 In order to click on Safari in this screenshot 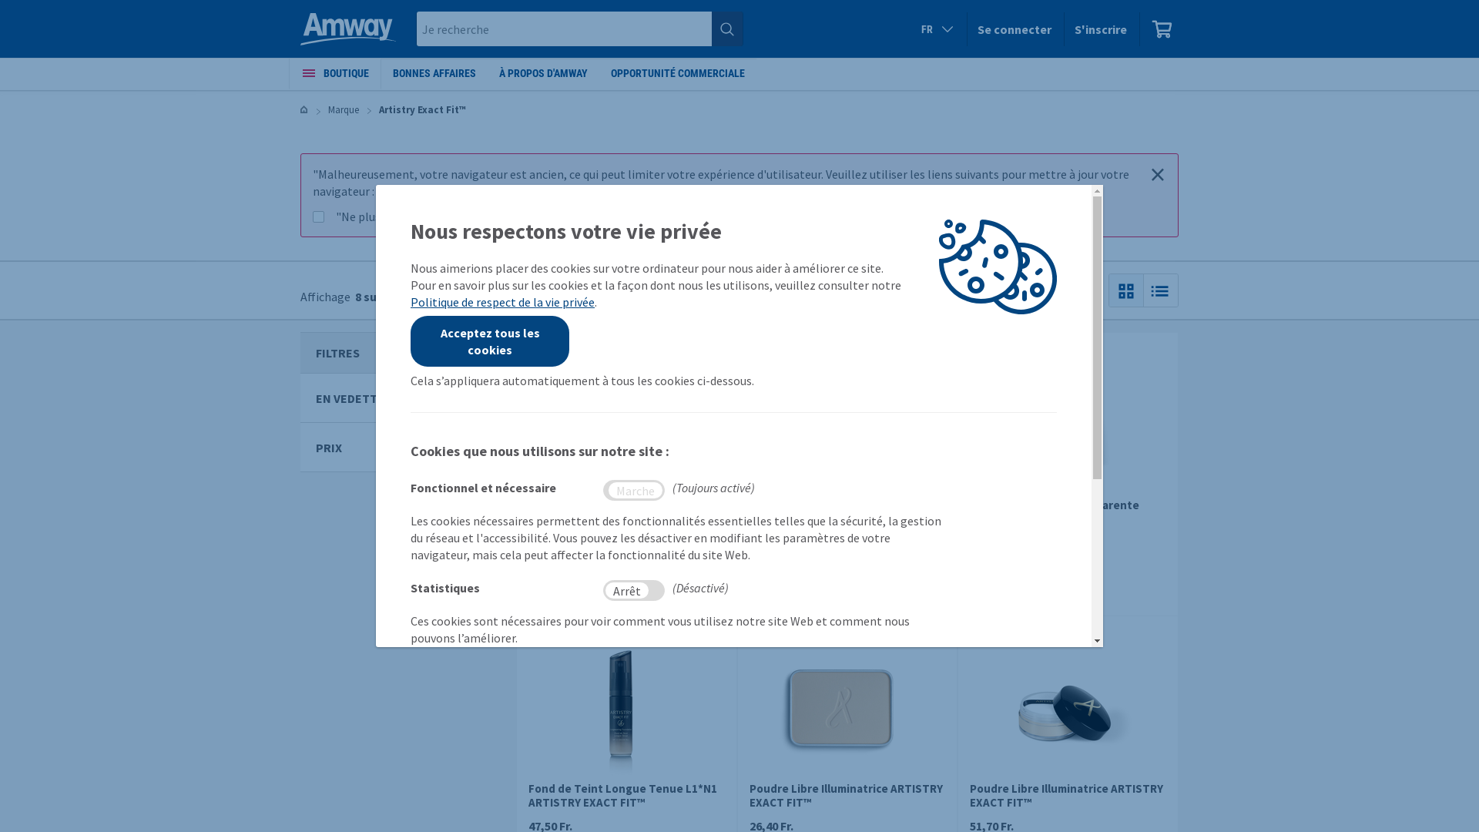, I will do `click(520, 191)`.